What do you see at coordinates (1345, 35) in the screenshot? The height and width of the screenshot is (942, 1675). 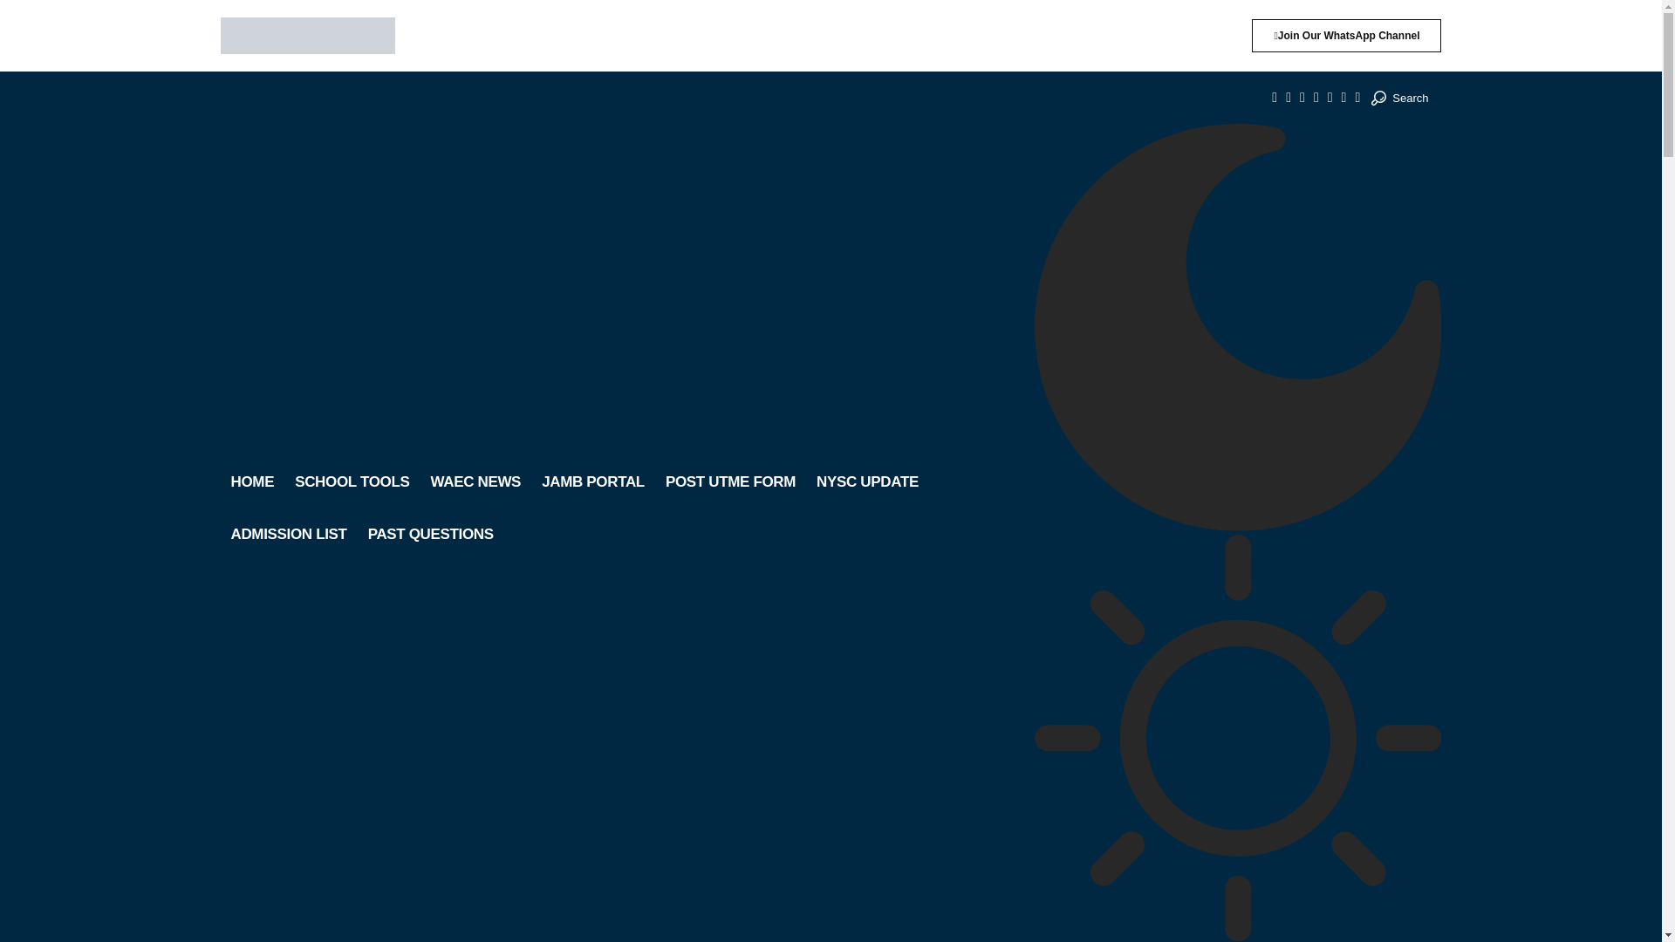 I see `Join Our WhatsApp Channel` at bounding box center [1345, 35].